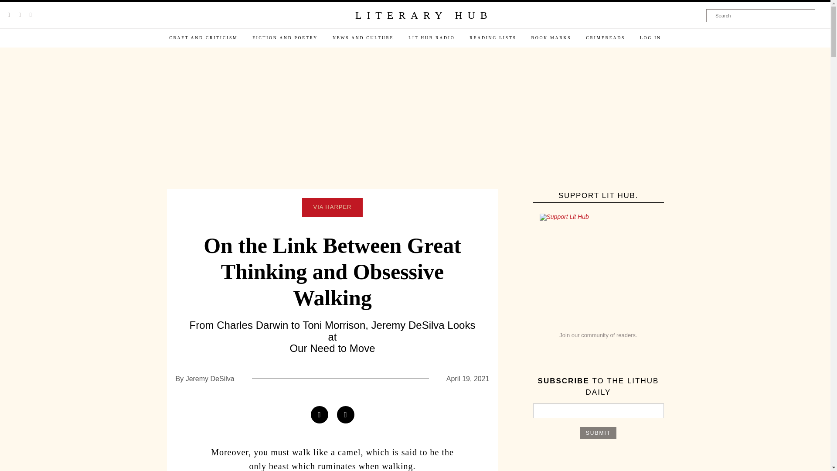 The width and height of the screenshot is (837, 471). Describe the element at coordinates (203, 38) in the screenshot. I see `CRAFT AND CRITICISM` at that location.